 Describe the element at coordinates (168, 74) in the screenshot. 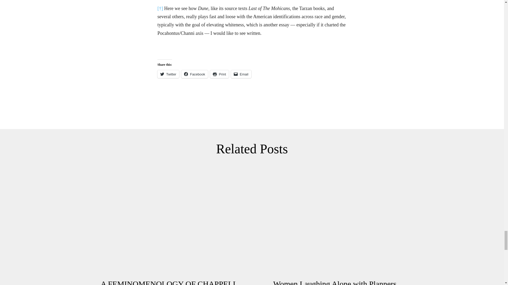

I see `Click to share on Twitter` at that location.